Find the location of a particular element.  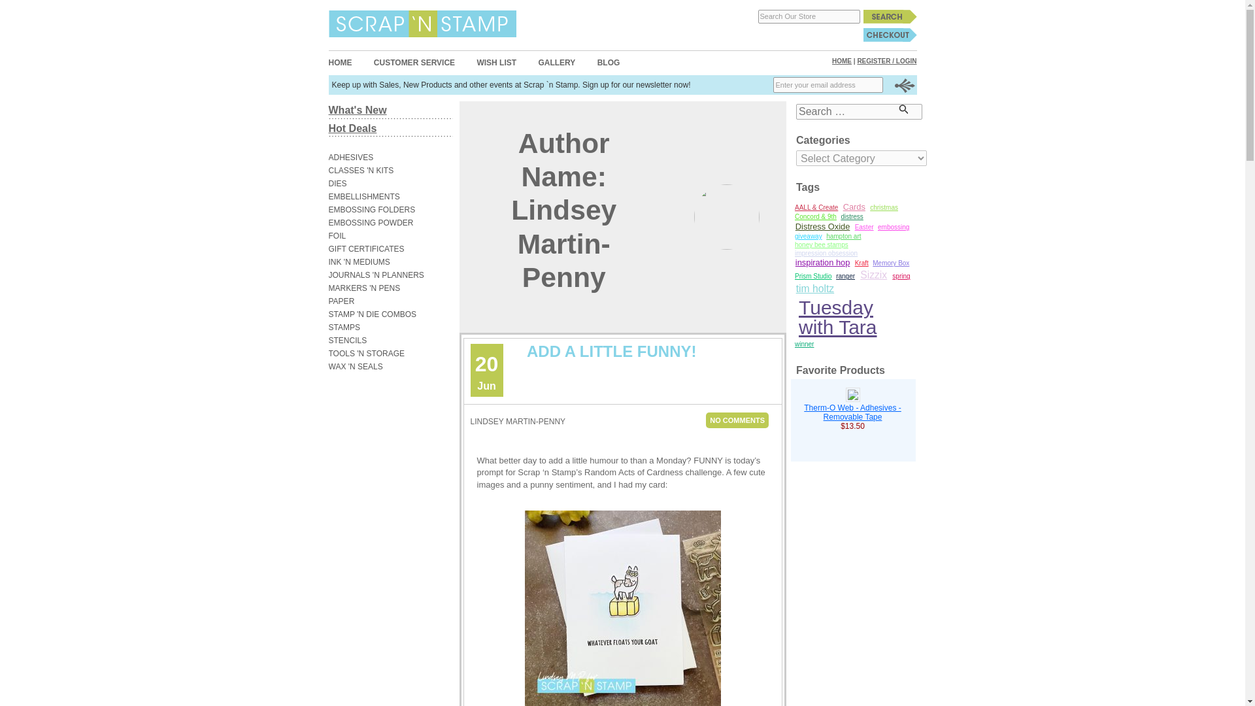

ADHESIVES is located at coordinates (383, 157).